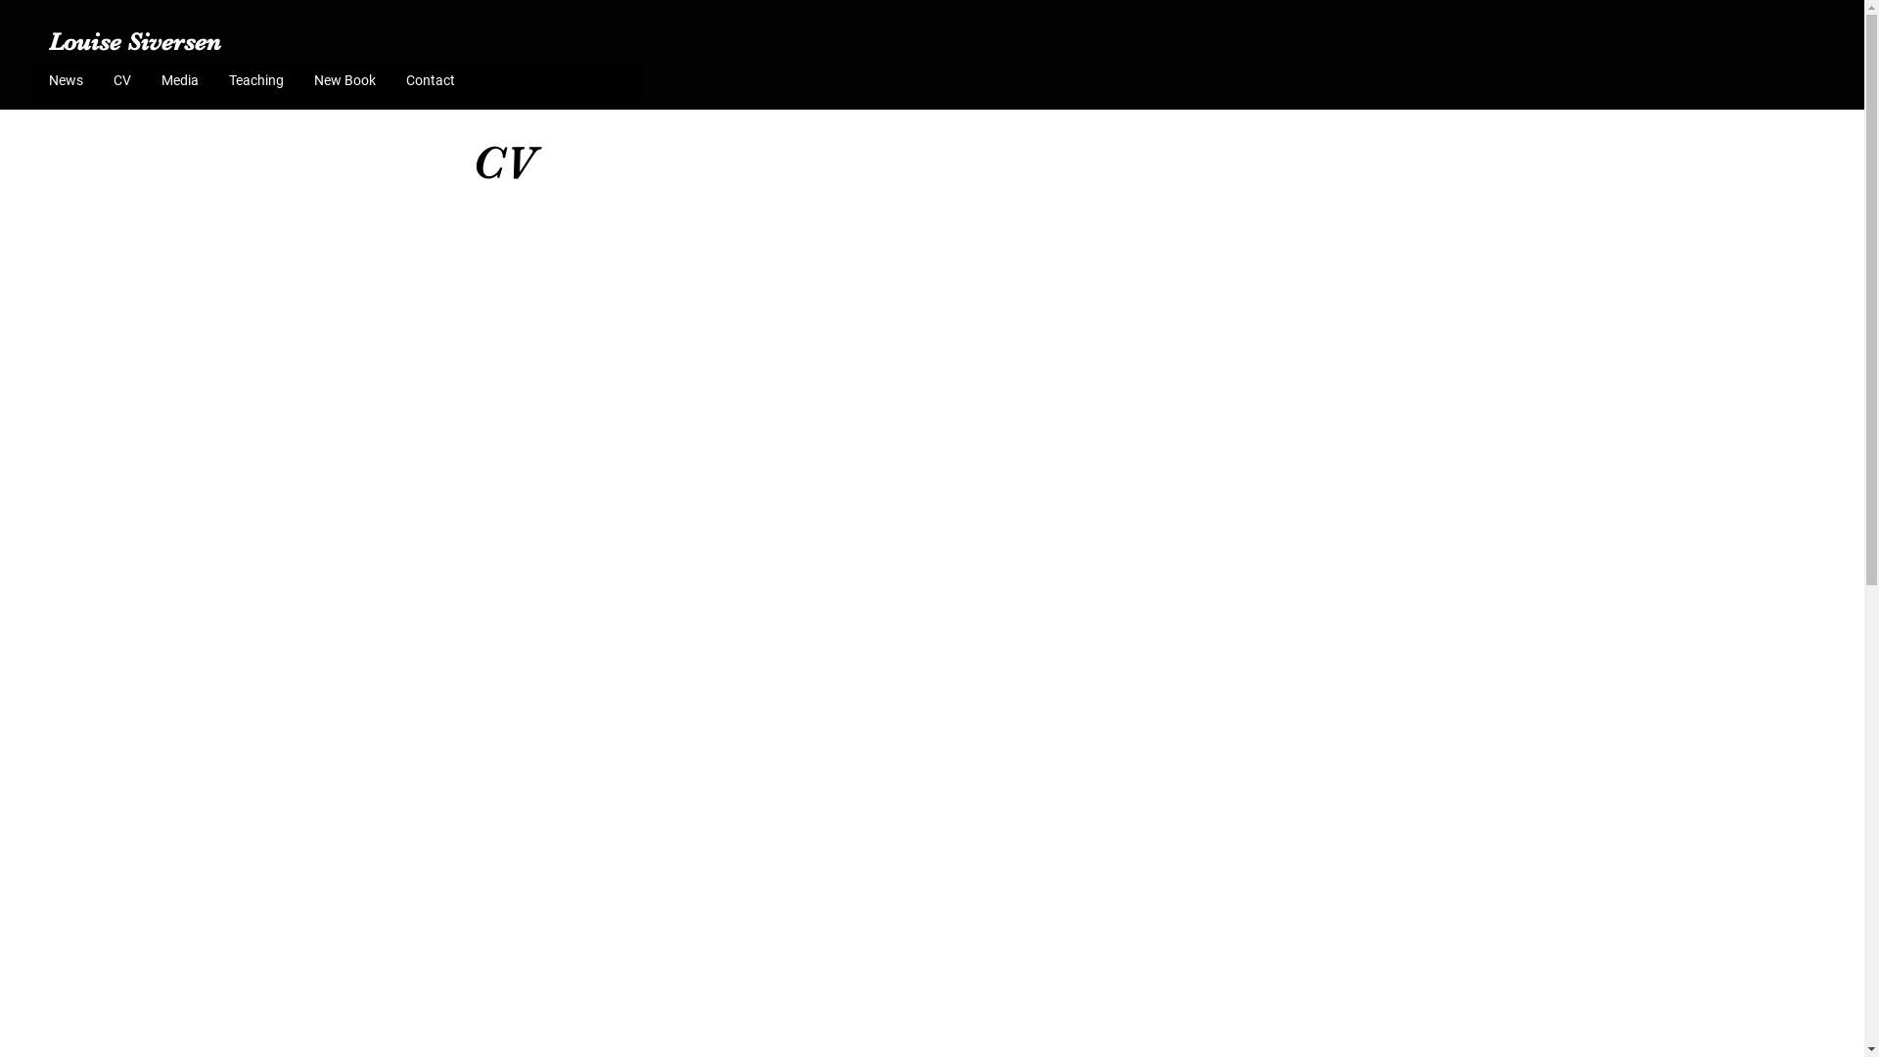 Image resolution: width=1879 pixels, height=1057 pixels. Describe the element at coordinates (180, 80) in the screenshot. I see `Media` at that location.